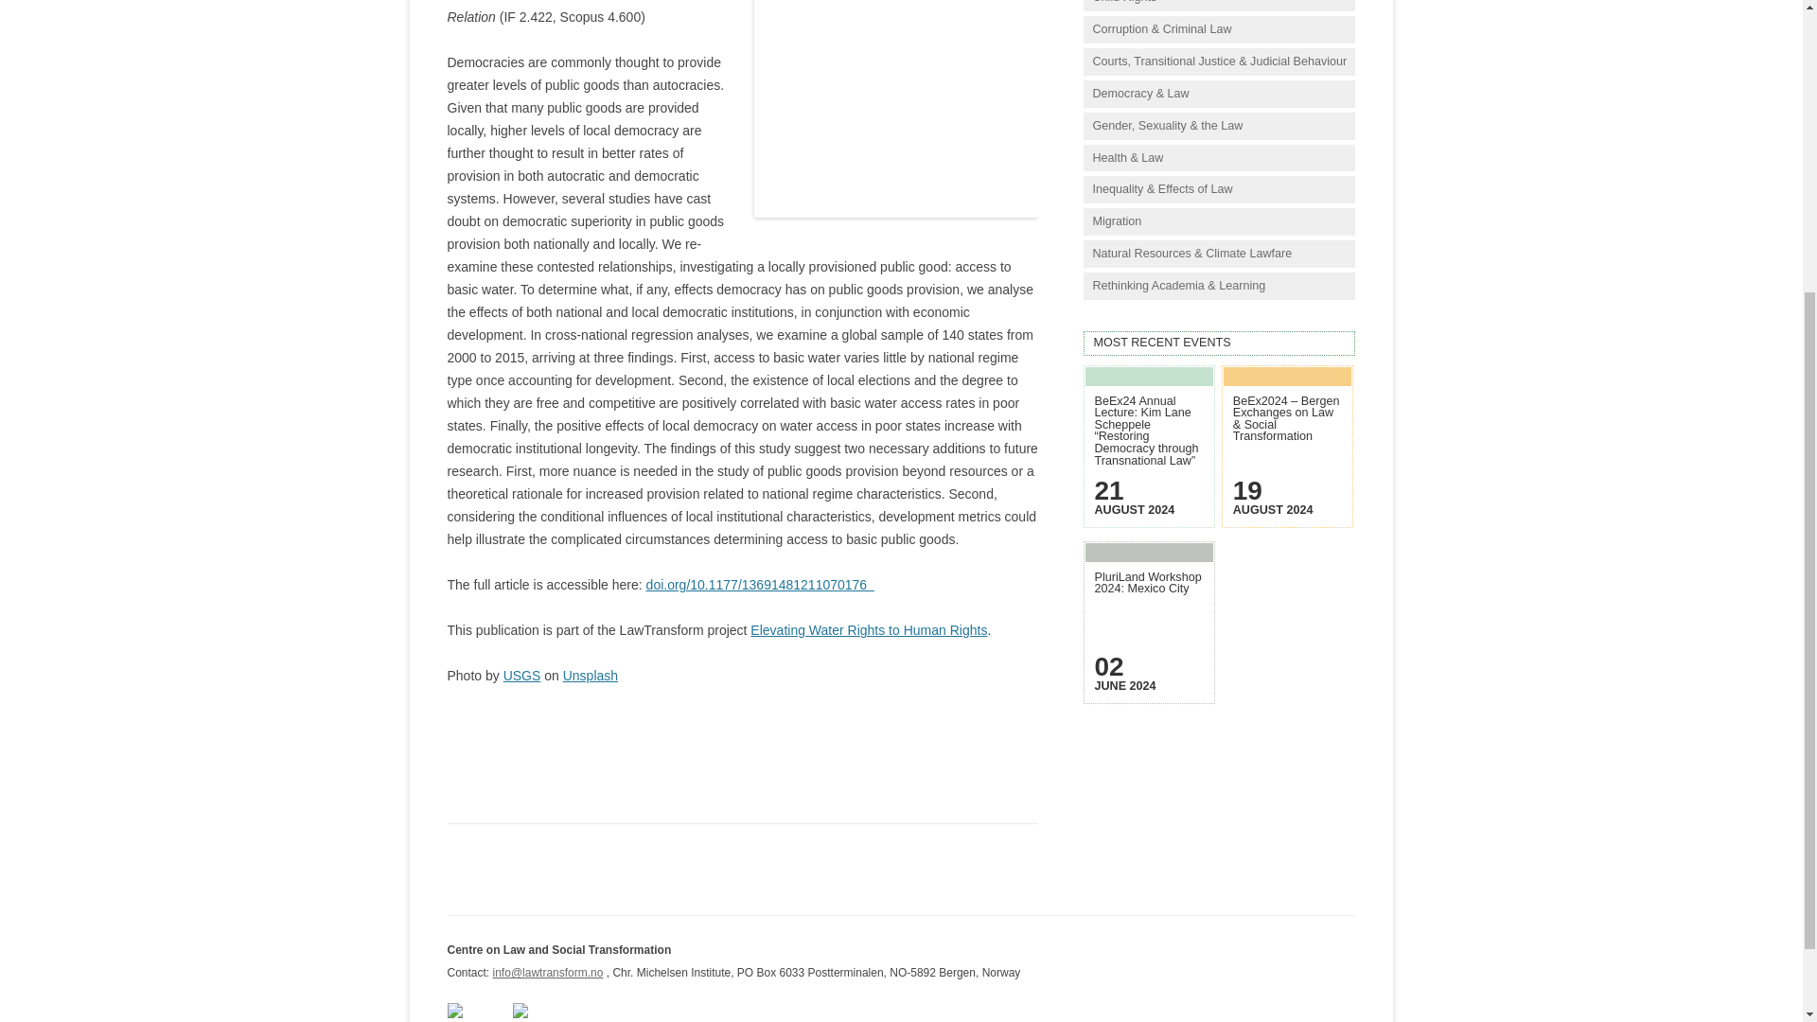 Image resolution: width=1817 pixels, height=1022 pixels. Describe the element at coordinates (1219, 343) in the screenshot. I see `See upcoming and past events` at that location.